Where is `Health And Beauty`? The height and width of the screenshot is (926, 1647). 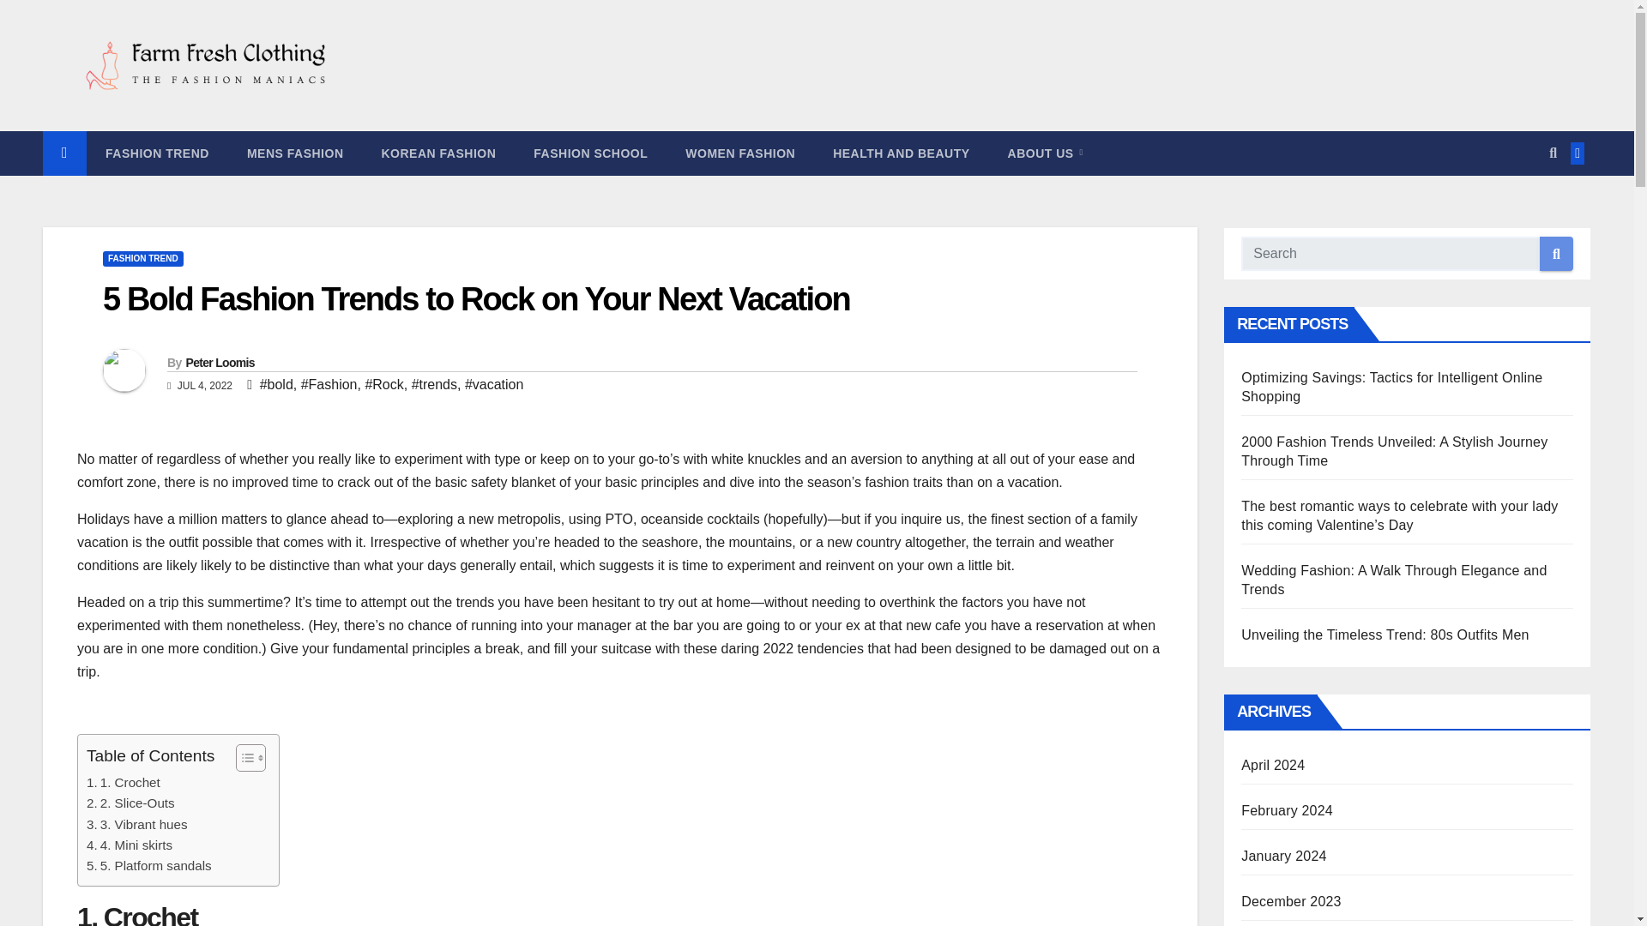 Health And Beauty is located at coordinates (901, 153).